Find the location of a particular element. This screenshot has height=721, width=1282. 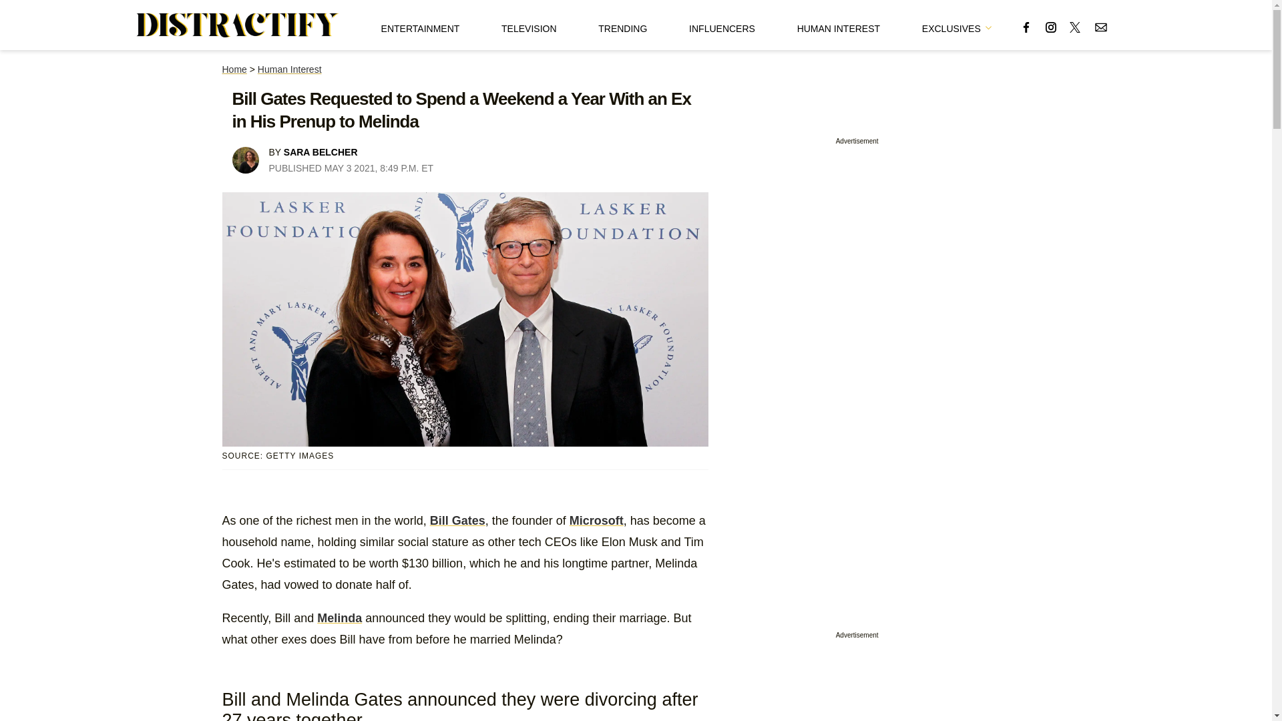

Home is located at coordinates (234, 69).